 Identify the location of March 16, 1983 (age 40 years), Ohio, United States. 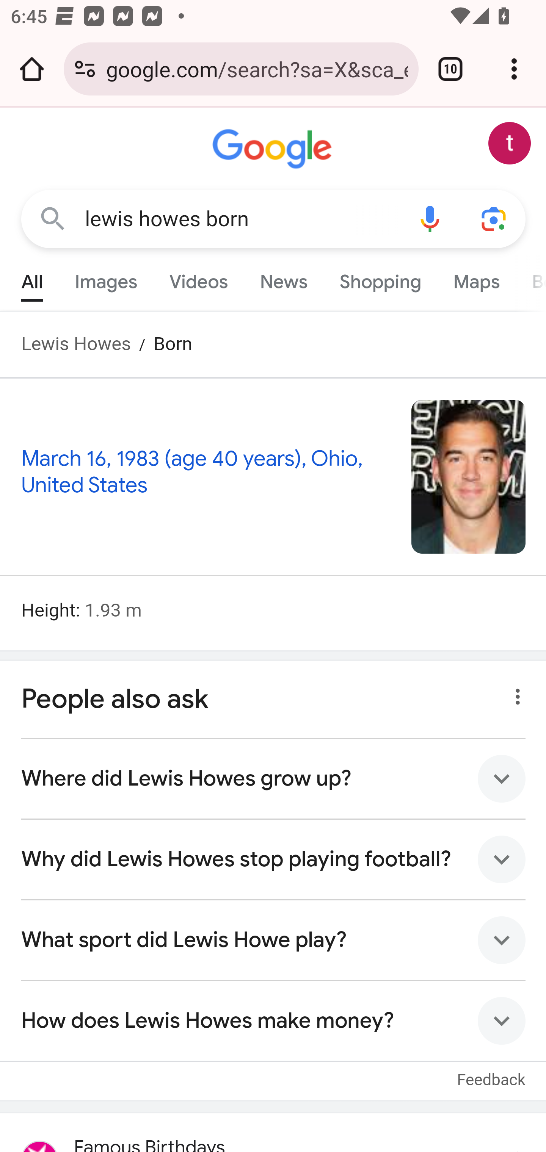
(193, 471).